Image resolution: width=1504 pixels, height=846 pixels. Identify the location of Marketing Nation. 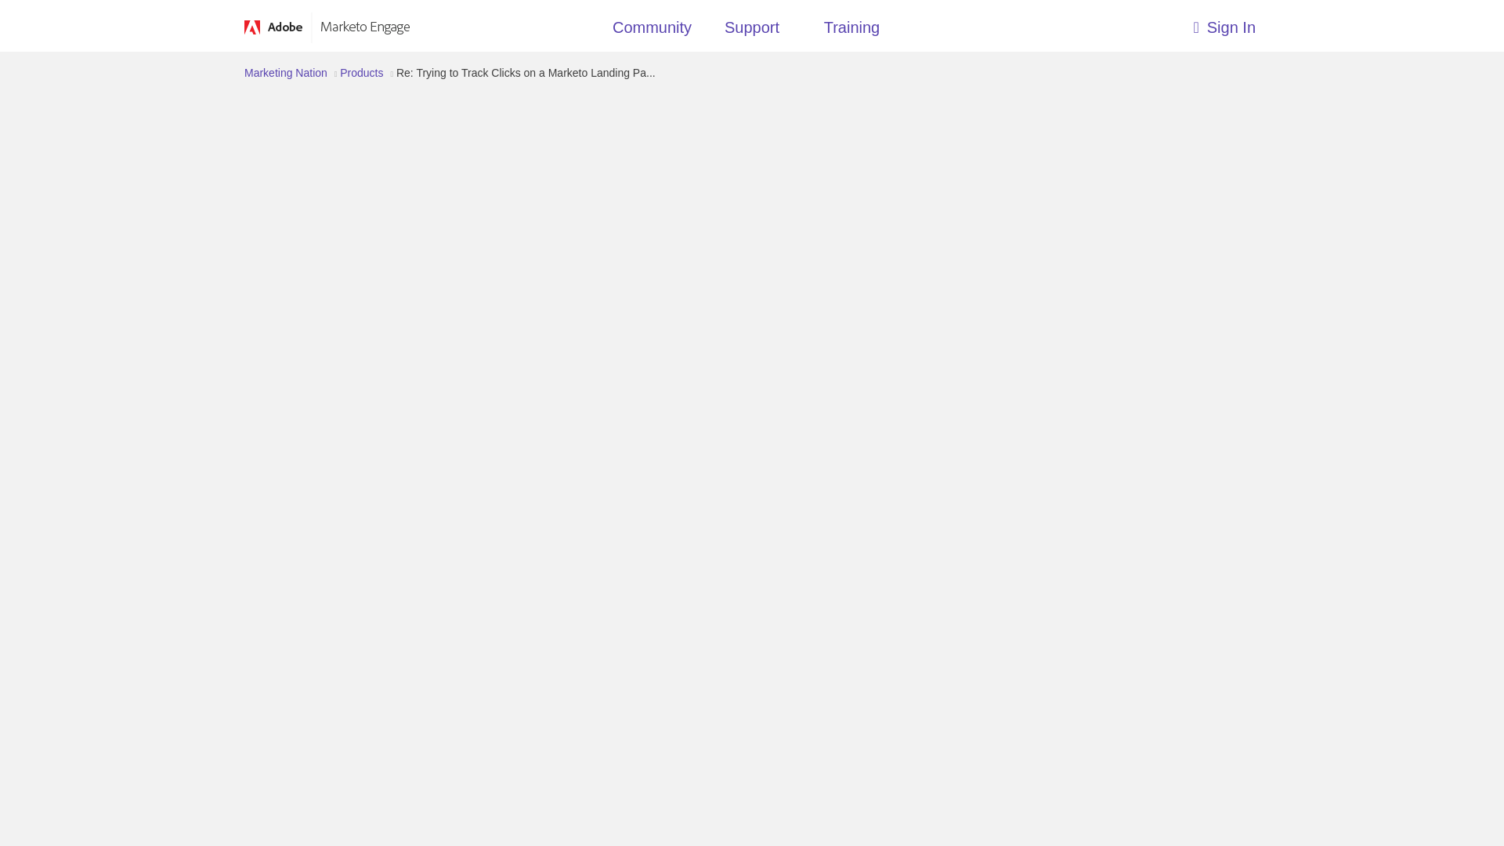
(285, 73).